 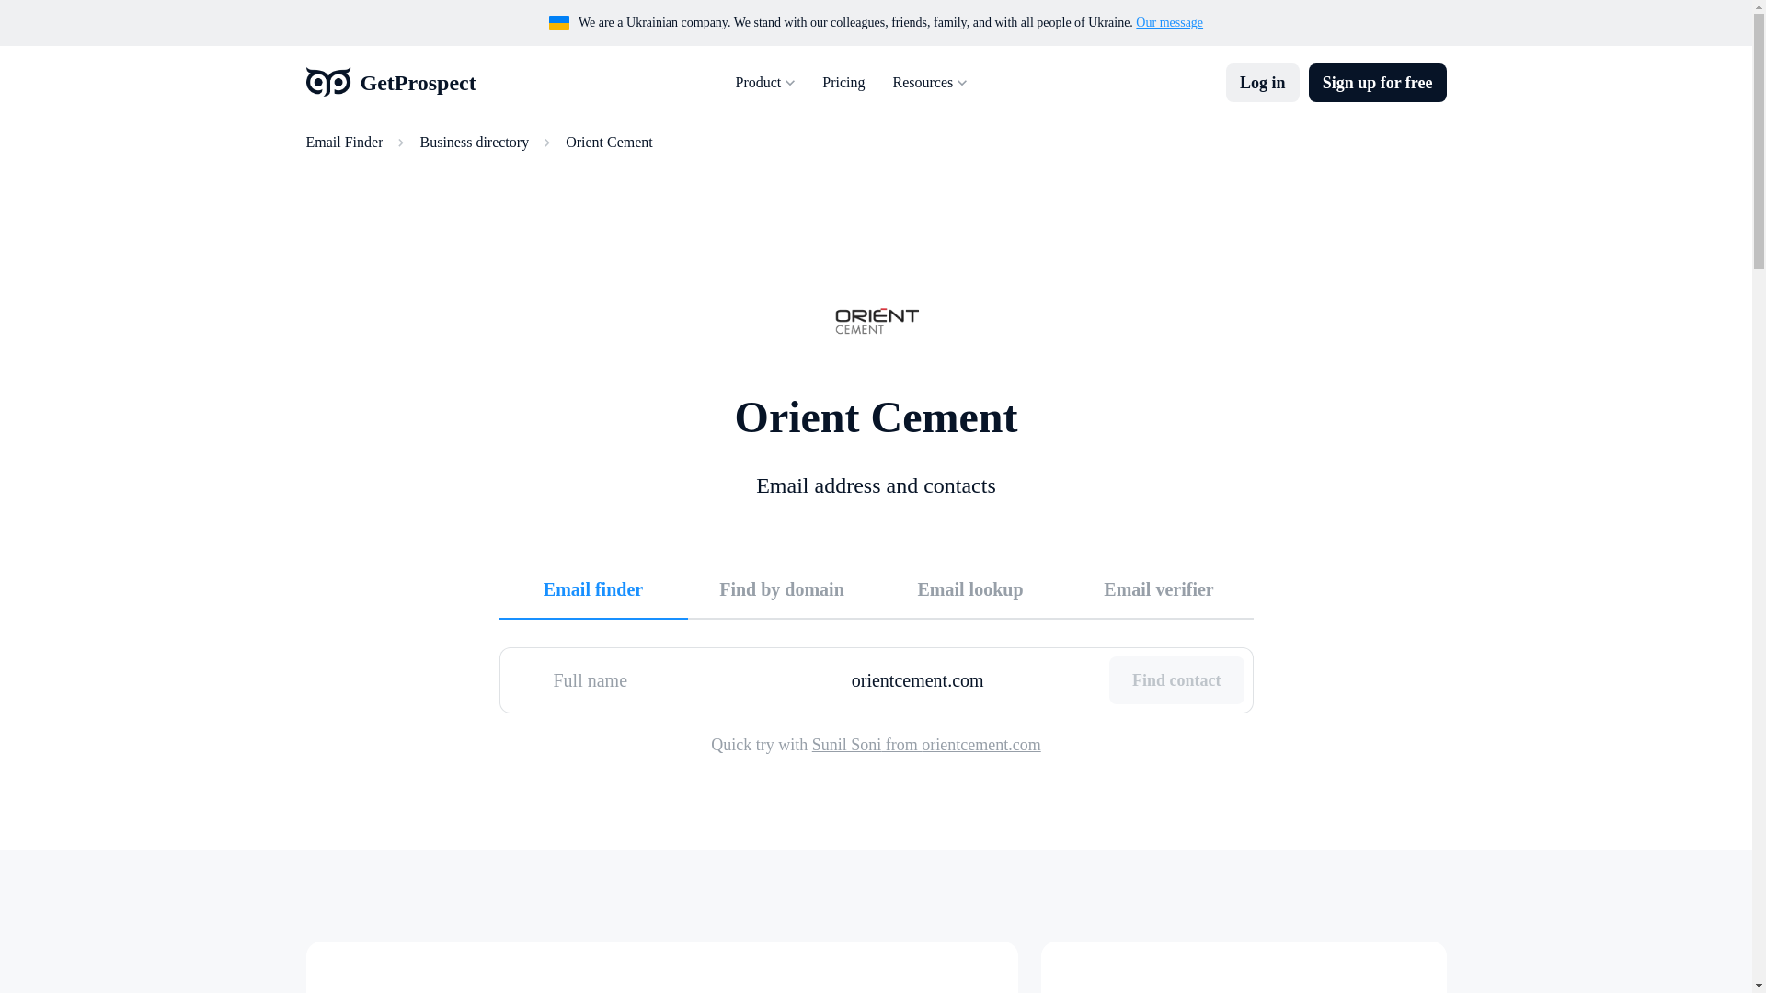 What do you see at coordinates (782, 588) in the screenshot?
I see `Find by domain` at bounding box center [782, 588].